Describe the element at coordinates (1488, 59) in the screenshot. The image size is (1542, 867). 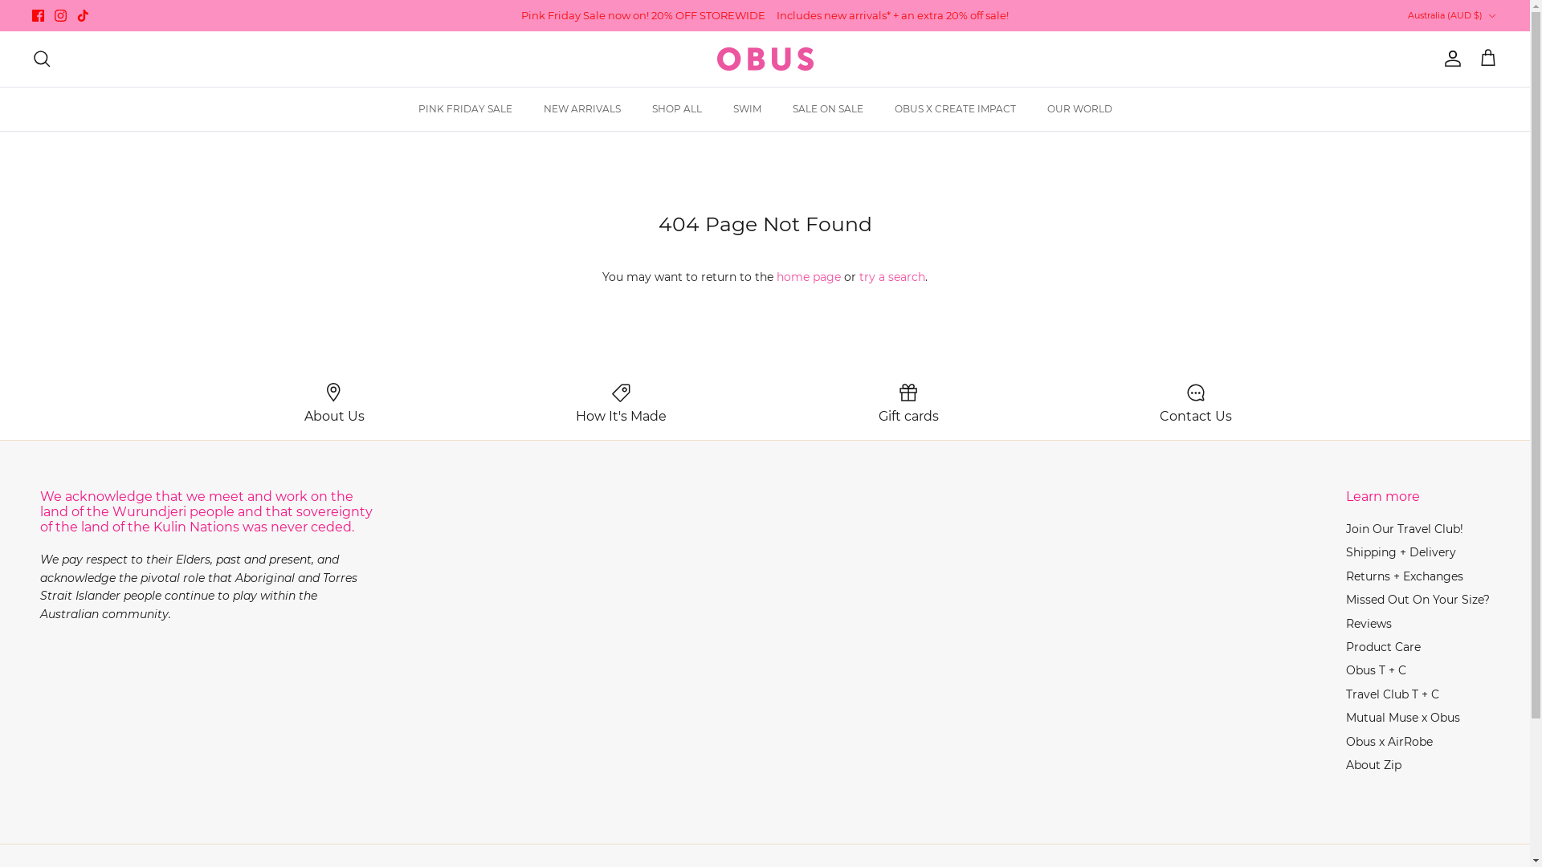
I see `Cart` at that location.